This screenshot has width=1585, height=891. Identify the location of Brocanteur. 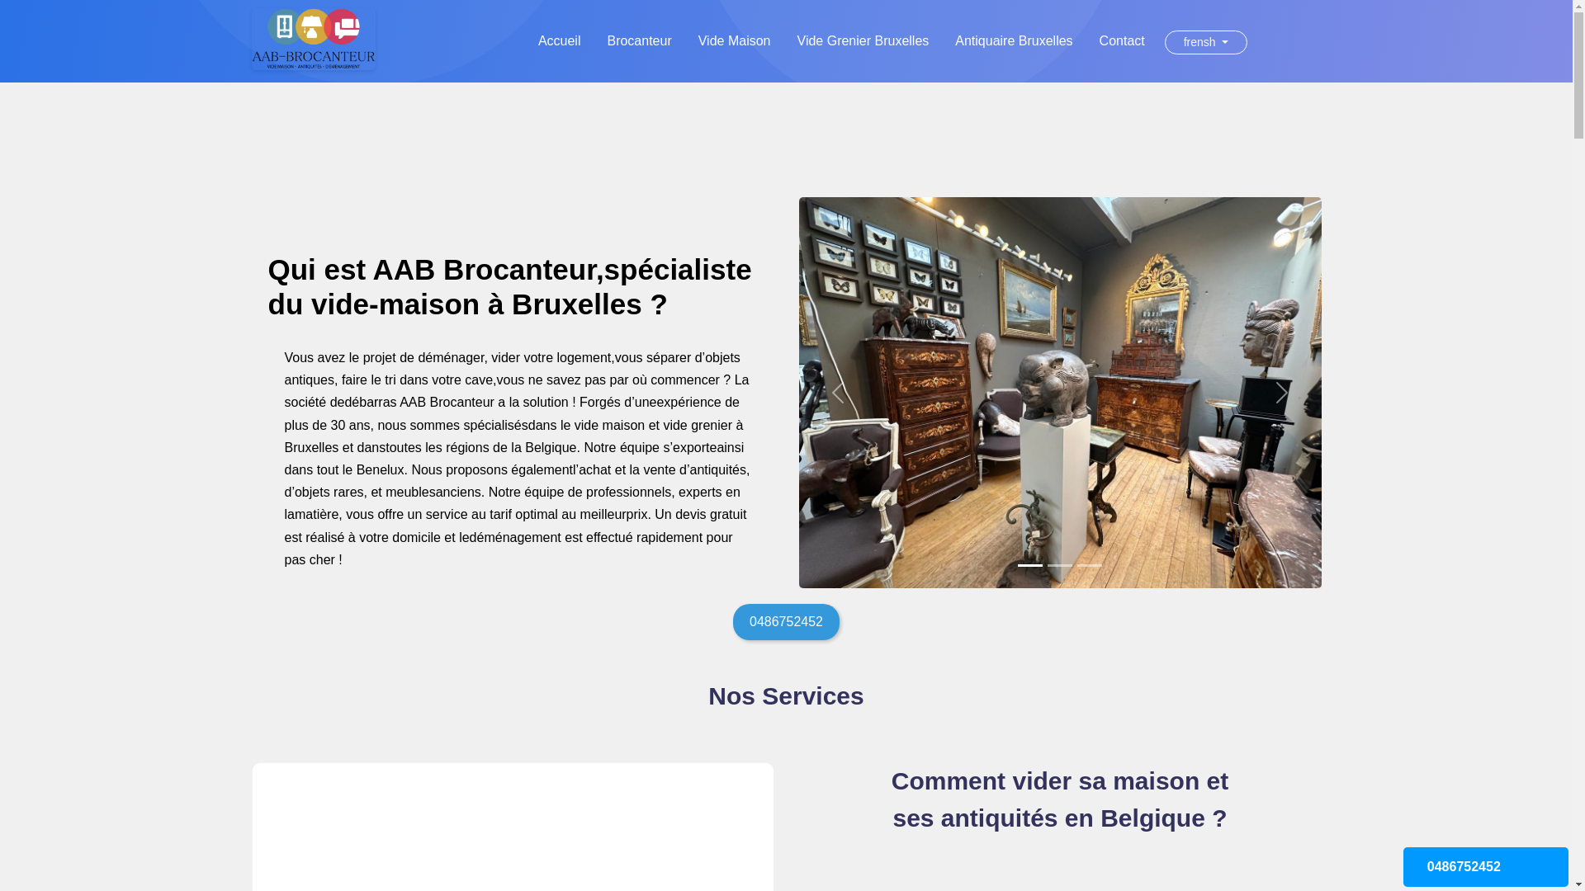
(639, 41).